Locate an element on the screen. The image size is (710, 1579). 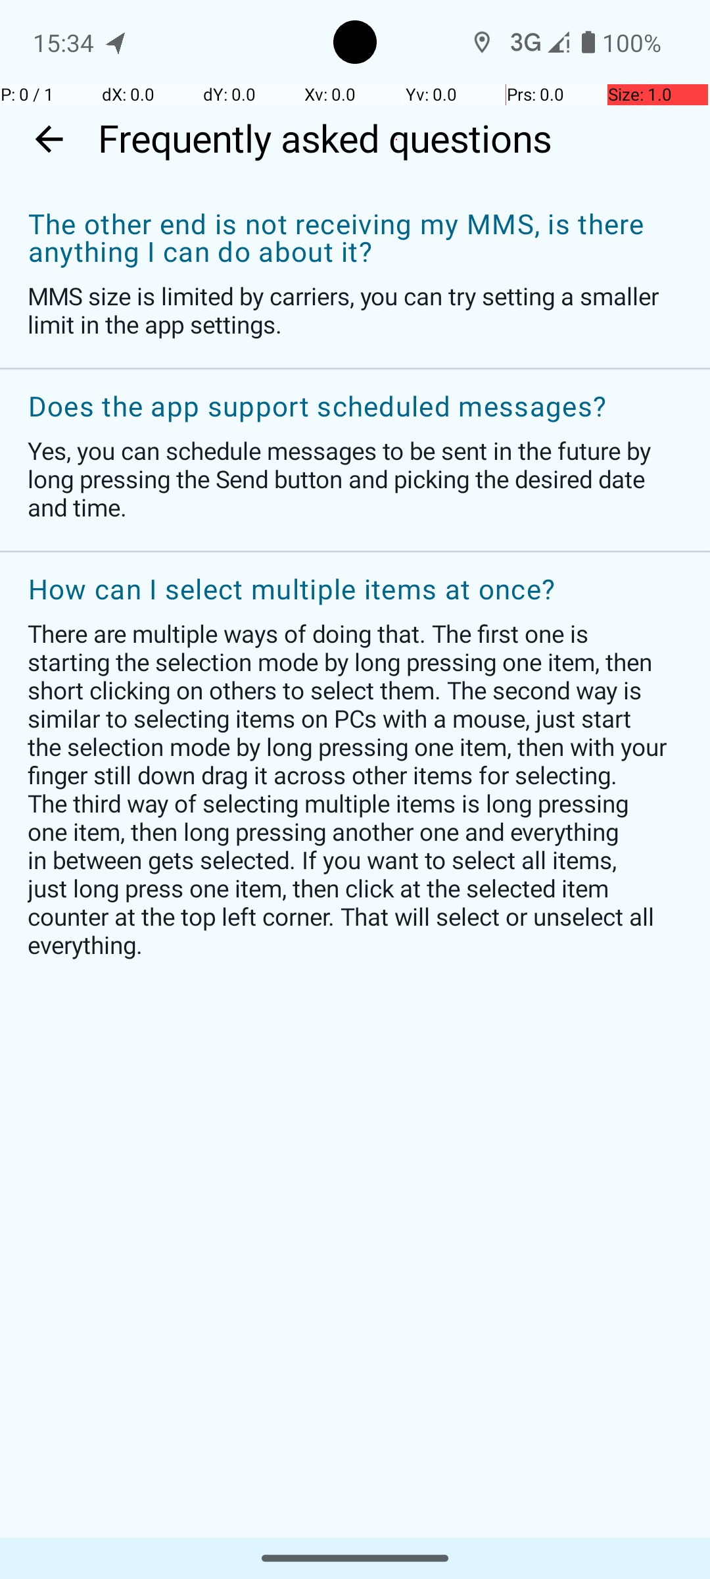
There are multiple ways of doing that. The first one is starting the selection mode by long pressing one item, then short clicking on others to select them. The second way is similar to selecting items on PCs with a mouse, just start the selection mode by long pressing one item, then with your finger still down drag it across other items for selecting. The third way of selecting multiple items is long pressing one item, then long pressing another one and everything in between gets selected. If you want to select all items, just long press one item, then click at the selected item counter at the top left corner. That will select or unselect all everything. is located at coordinates (348, 788).